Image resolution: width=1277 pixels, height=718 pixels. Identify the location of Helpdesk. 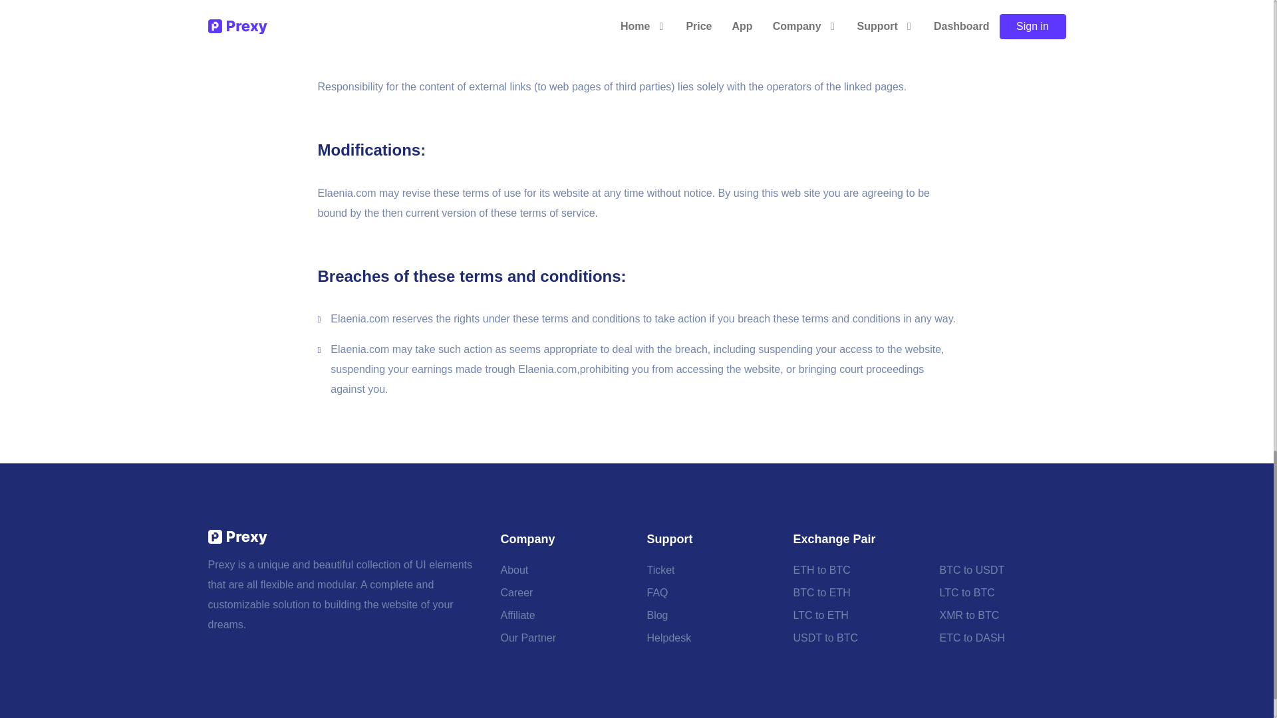
(668, 638).